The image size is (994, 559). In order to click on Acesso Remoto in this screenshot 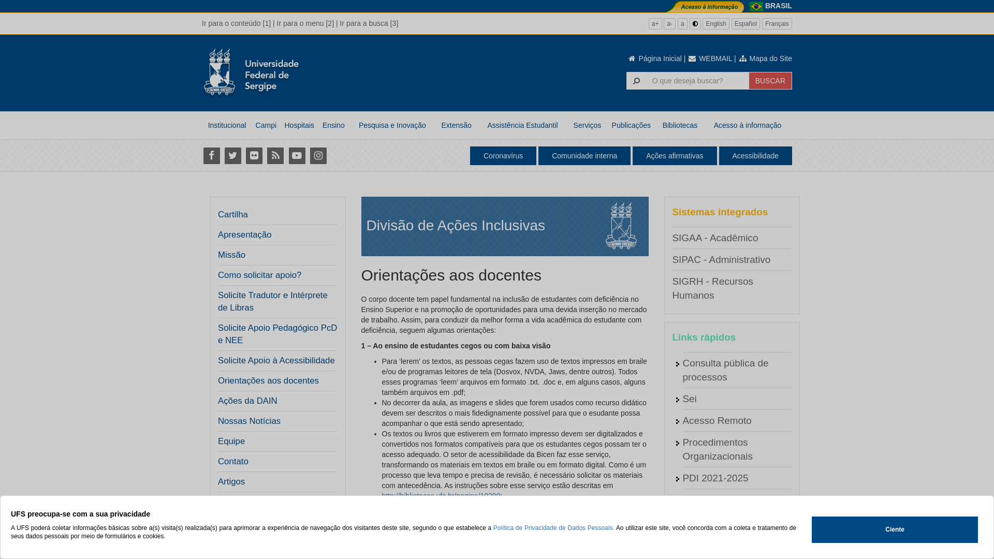, I will do `click(717, 420)`.